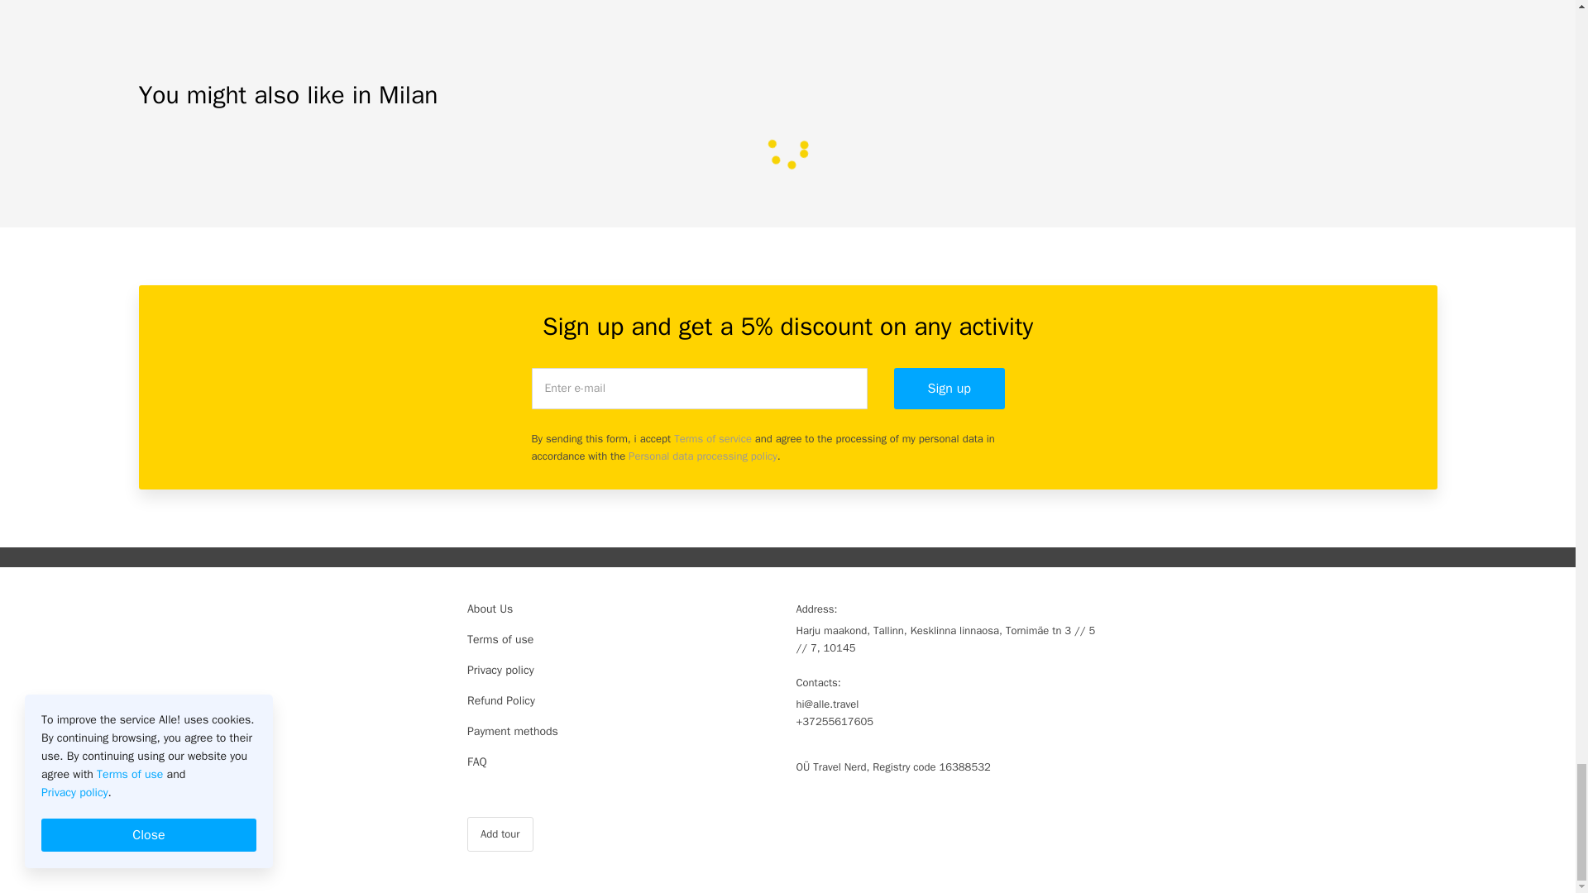 The width and height of the screenshot is (1588, 893). Describe the element at coordinates (500, 834) in the screenshot. I see `Add tour` at that location.